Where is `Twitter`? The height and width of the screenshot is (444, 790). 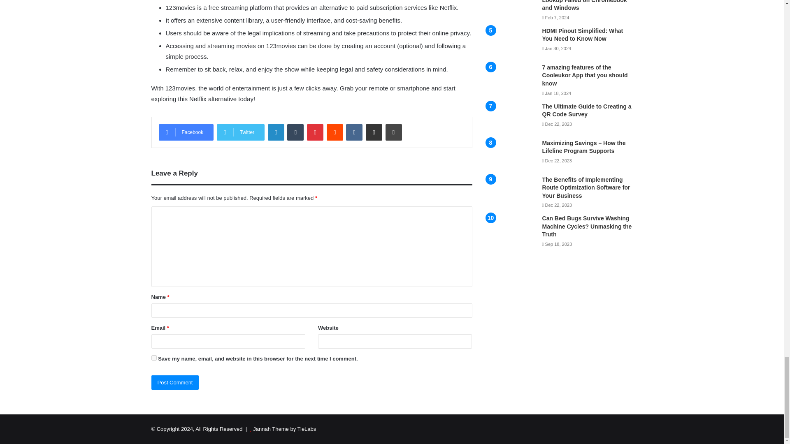
Twitter is located at coordinates (240, 132).